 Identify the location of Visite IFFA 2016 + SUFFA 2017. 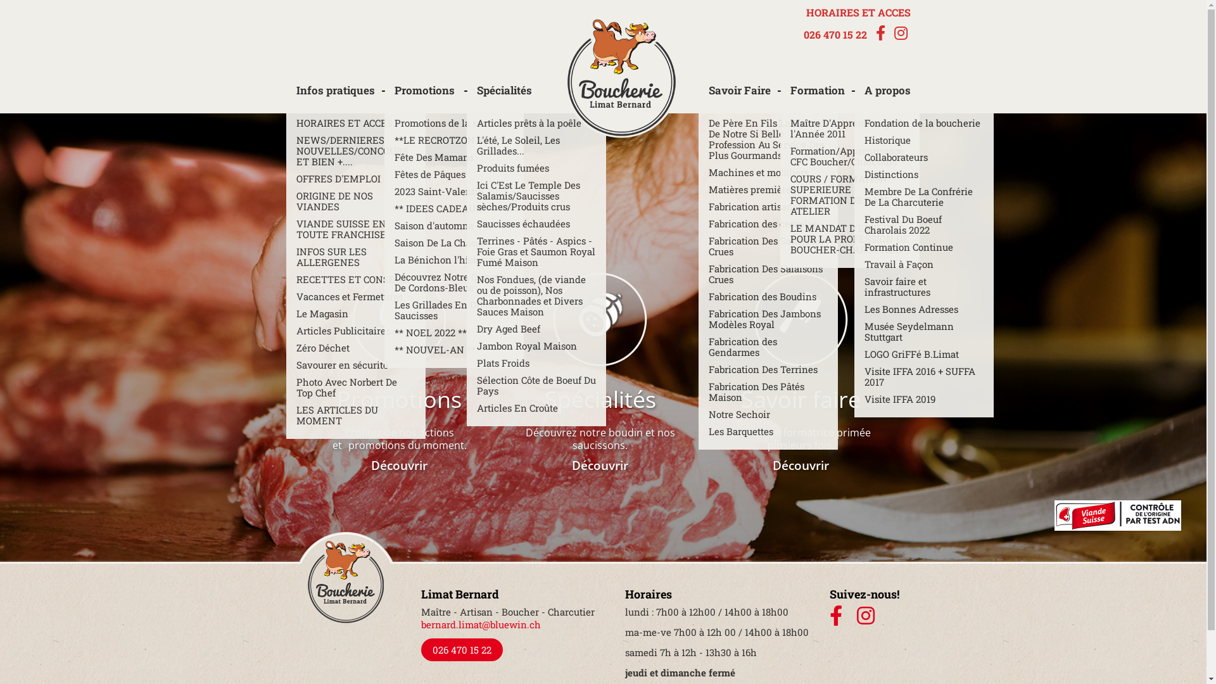
(923, 377).